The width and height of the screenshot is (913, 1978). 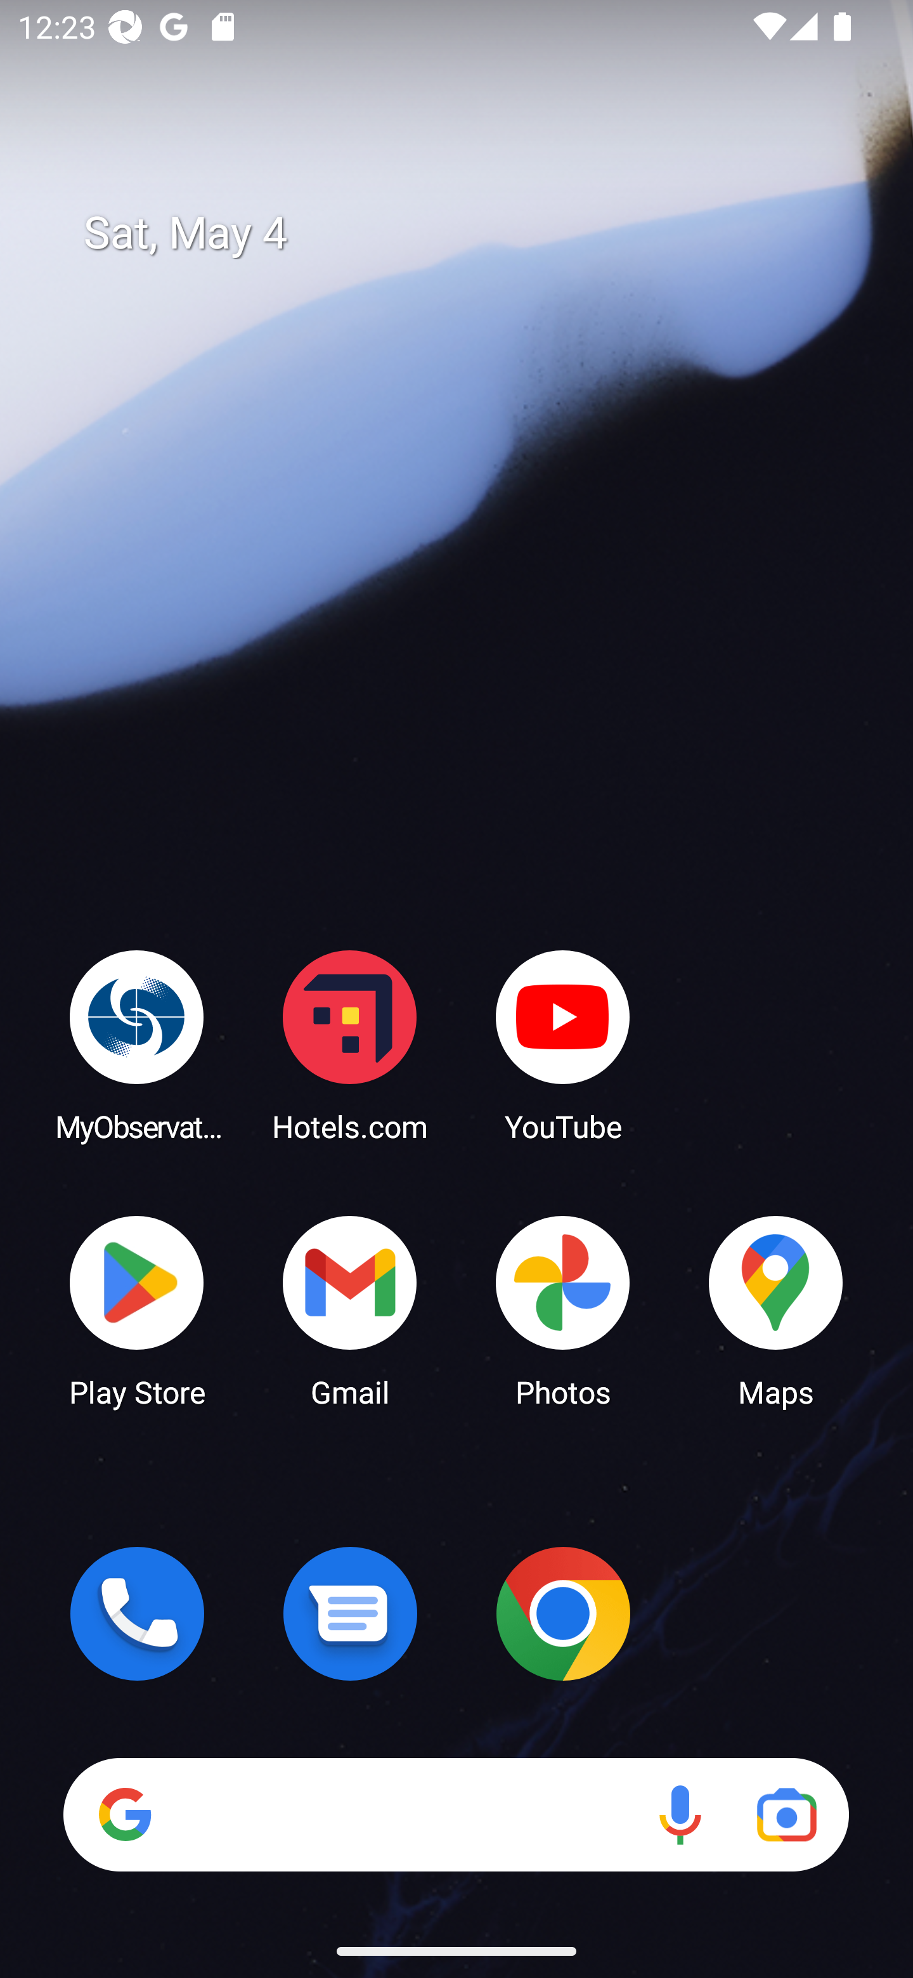 I want to click on Maps, so click(x=776, y=1310).